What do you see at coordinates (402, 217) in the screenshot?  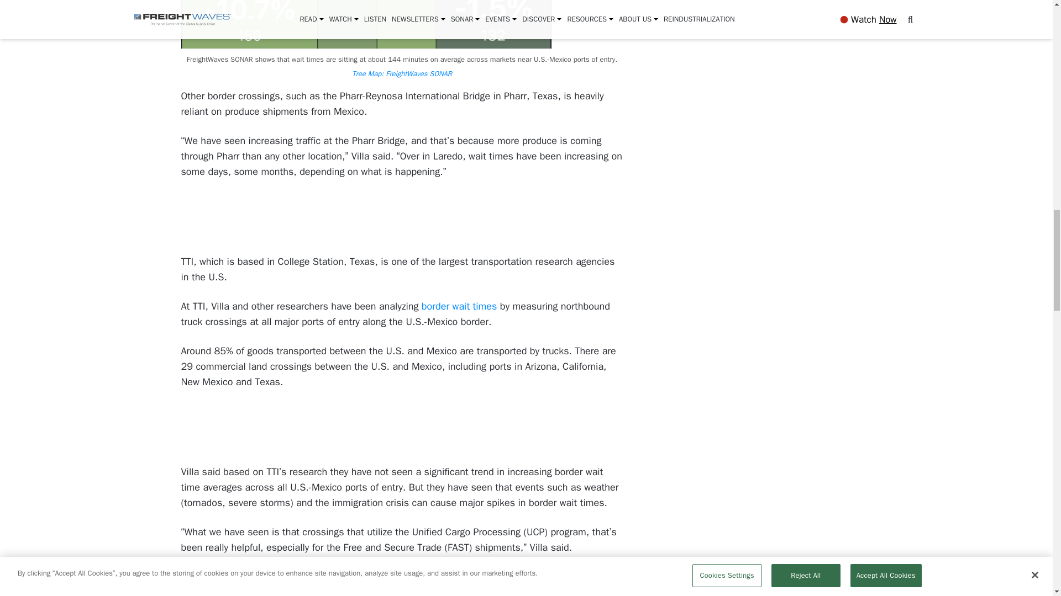 I see `3rd party ad content` at bounding box center [402, 217].